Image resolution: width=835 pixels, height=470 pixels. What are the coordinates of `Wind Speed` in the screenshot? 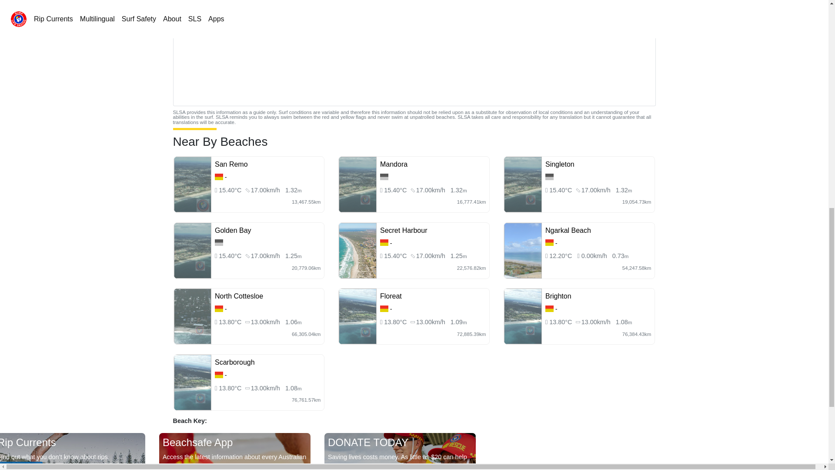 It's located at (265, 190).